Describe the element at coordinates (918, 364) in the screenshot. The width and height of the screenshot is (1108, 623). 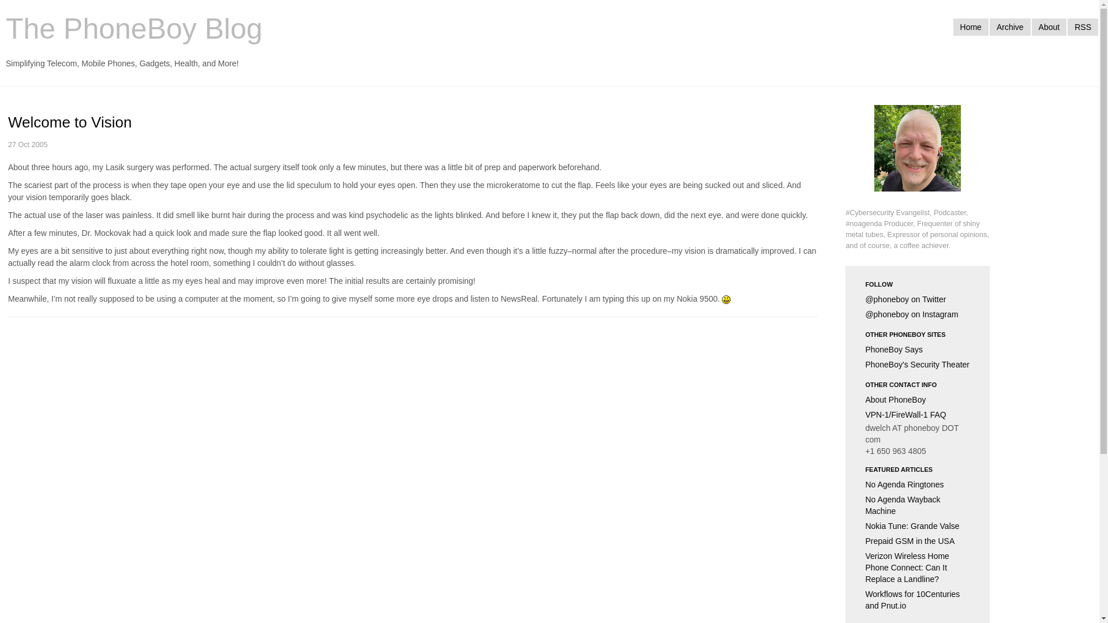
I see `PhoneBoy's Security Theater` at that location.